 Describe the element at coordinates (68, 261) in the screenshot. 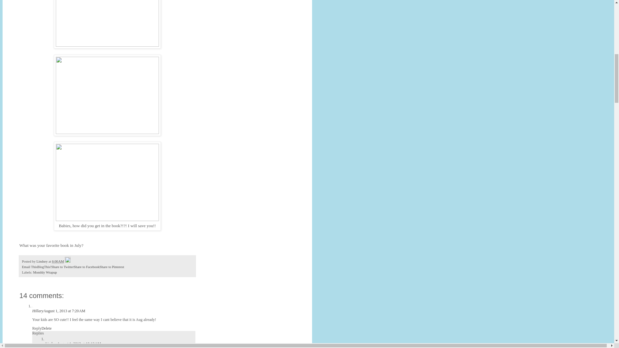

I see `Edit Post` at that location.